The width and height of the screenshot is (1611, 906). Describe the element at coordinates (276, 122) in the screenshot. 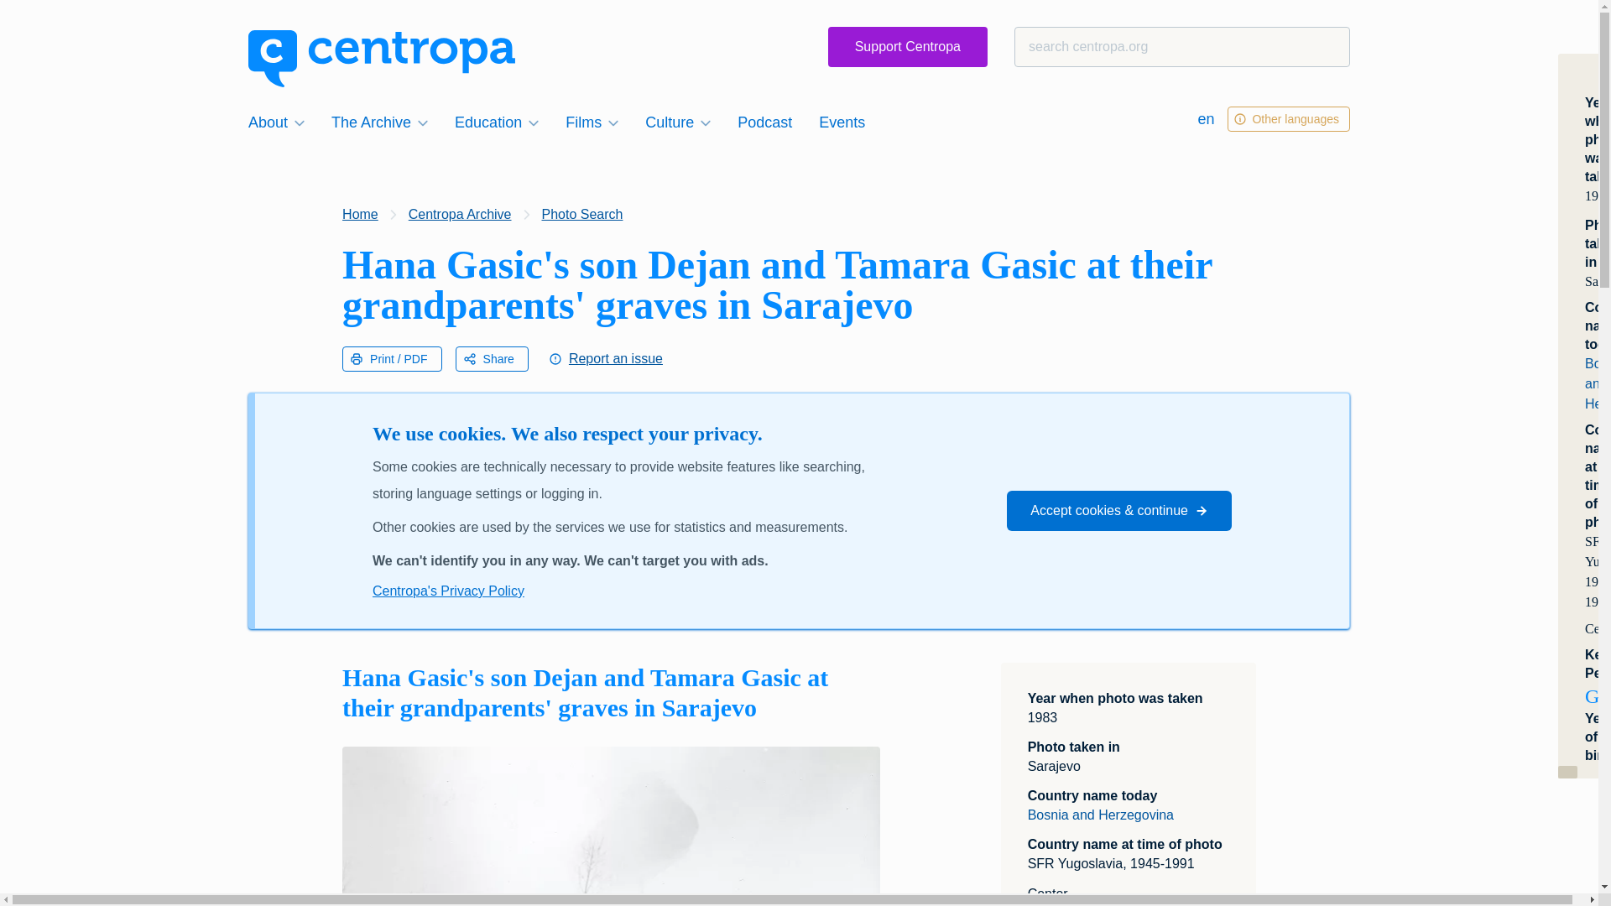

I see `About` at that location.